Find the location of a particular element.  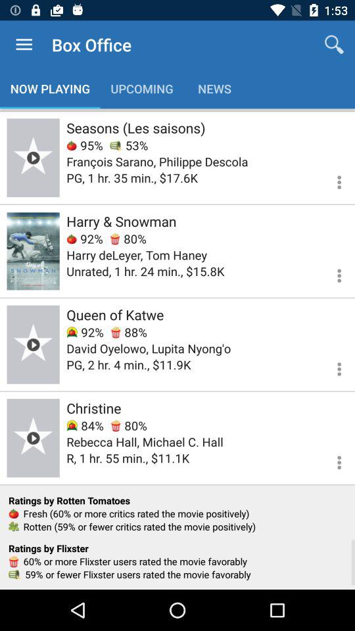

view trailer is located at coordinates (33, 438).